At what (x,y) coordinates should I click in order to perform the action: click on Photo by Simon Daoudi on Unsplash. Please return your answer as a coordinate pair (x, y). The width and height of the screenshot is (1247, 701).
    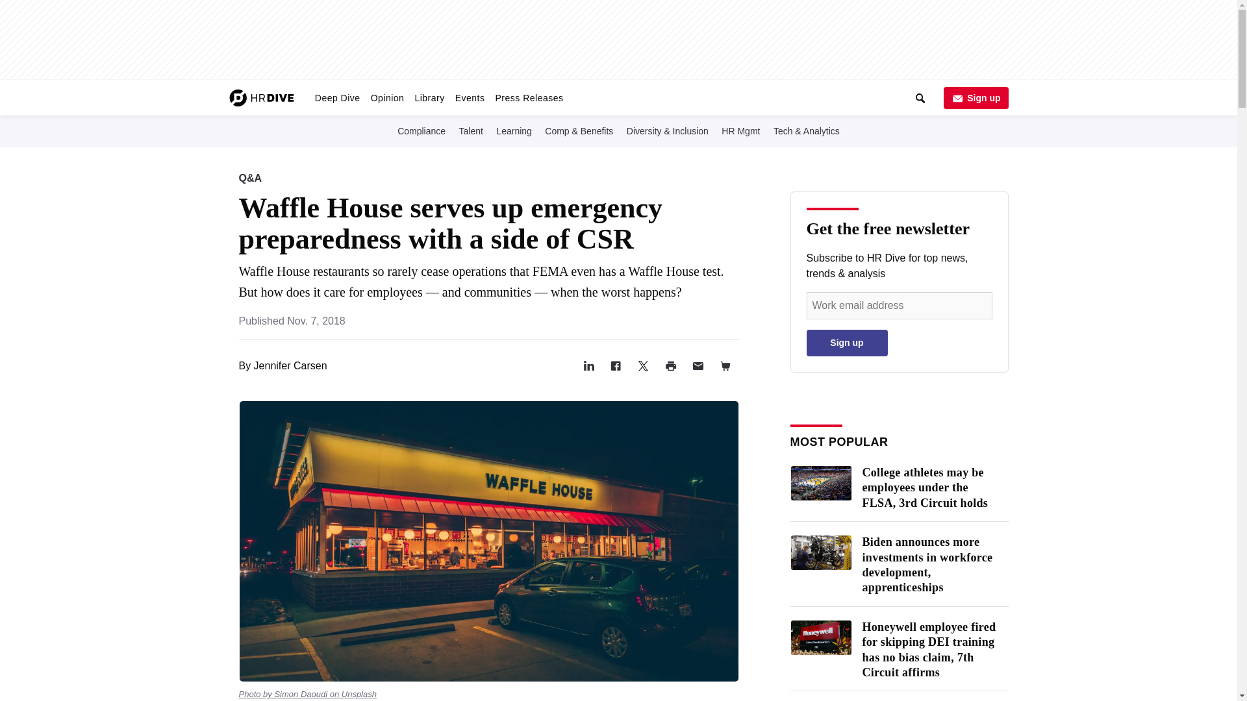
    Looking at the image, I should click on (308, 693).